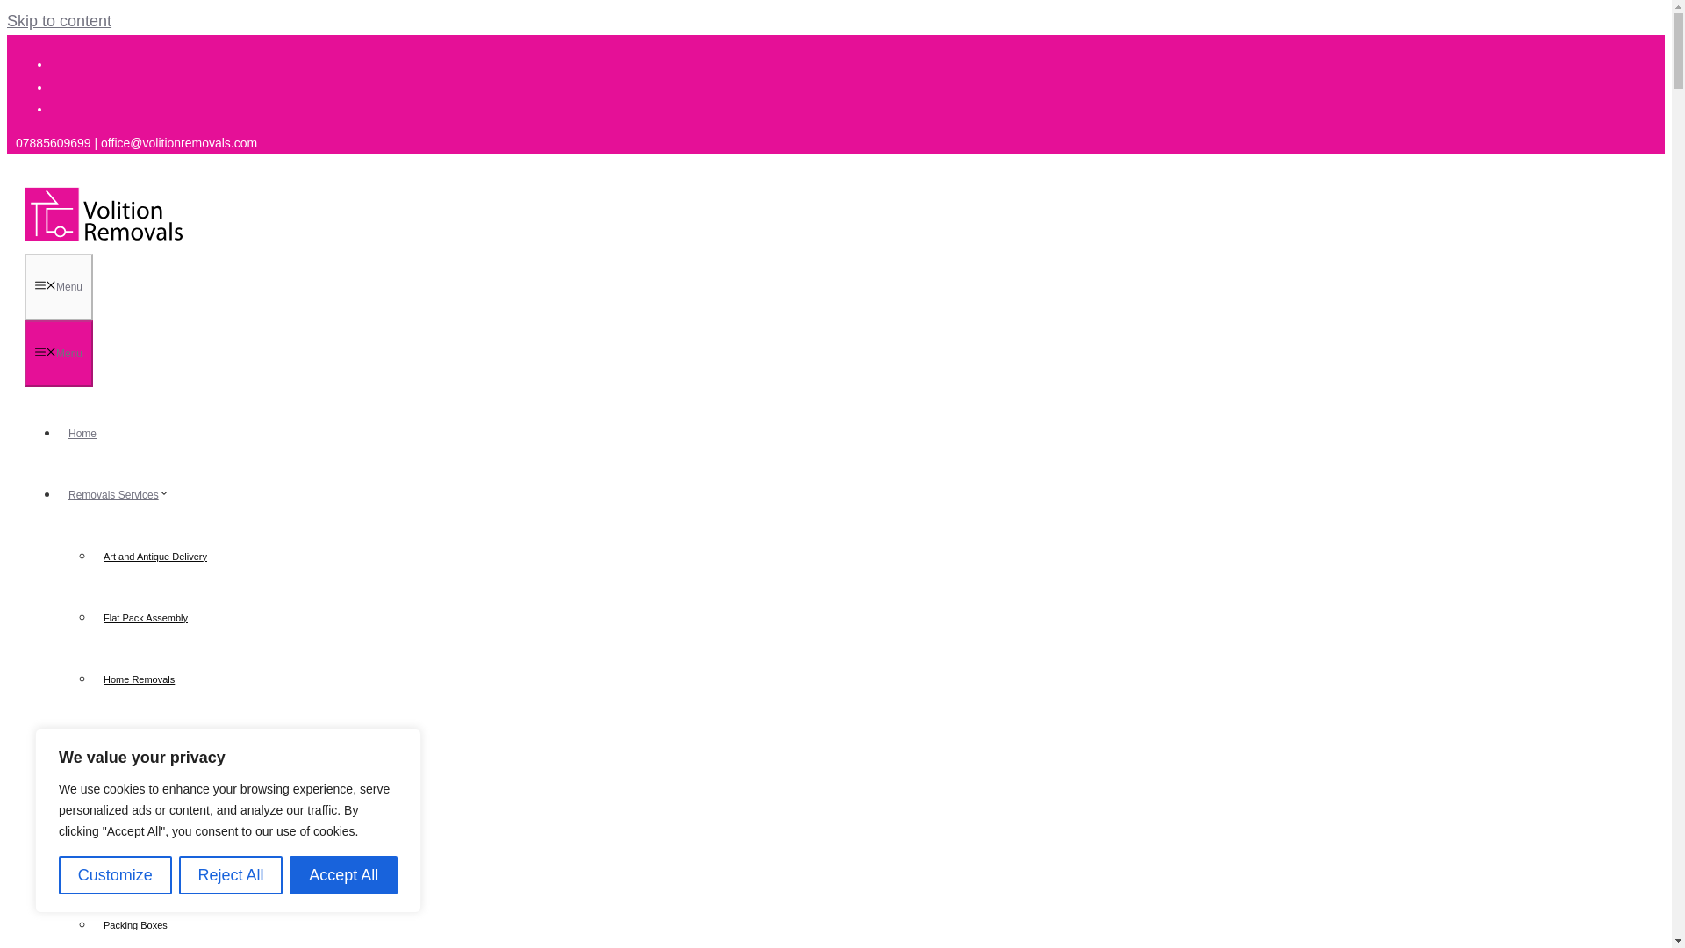 This screenshot has width=1685, height=948. Describe the element at coordinates (146, 618) in the screenshot. I see `Flat Pack Assembly` at that location.